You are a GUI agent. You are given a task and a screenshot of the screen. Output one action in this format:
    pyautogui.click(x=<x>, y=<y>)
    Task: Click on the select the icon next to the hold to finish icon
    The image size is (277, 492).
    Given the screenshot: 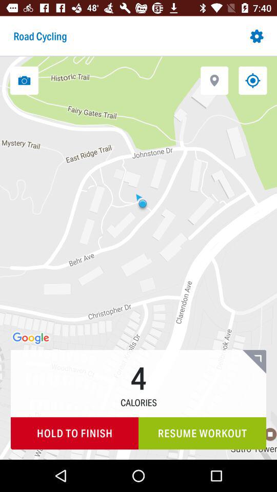 What is the action you would take?
    pyautogui.click(x=202, y=434)
    